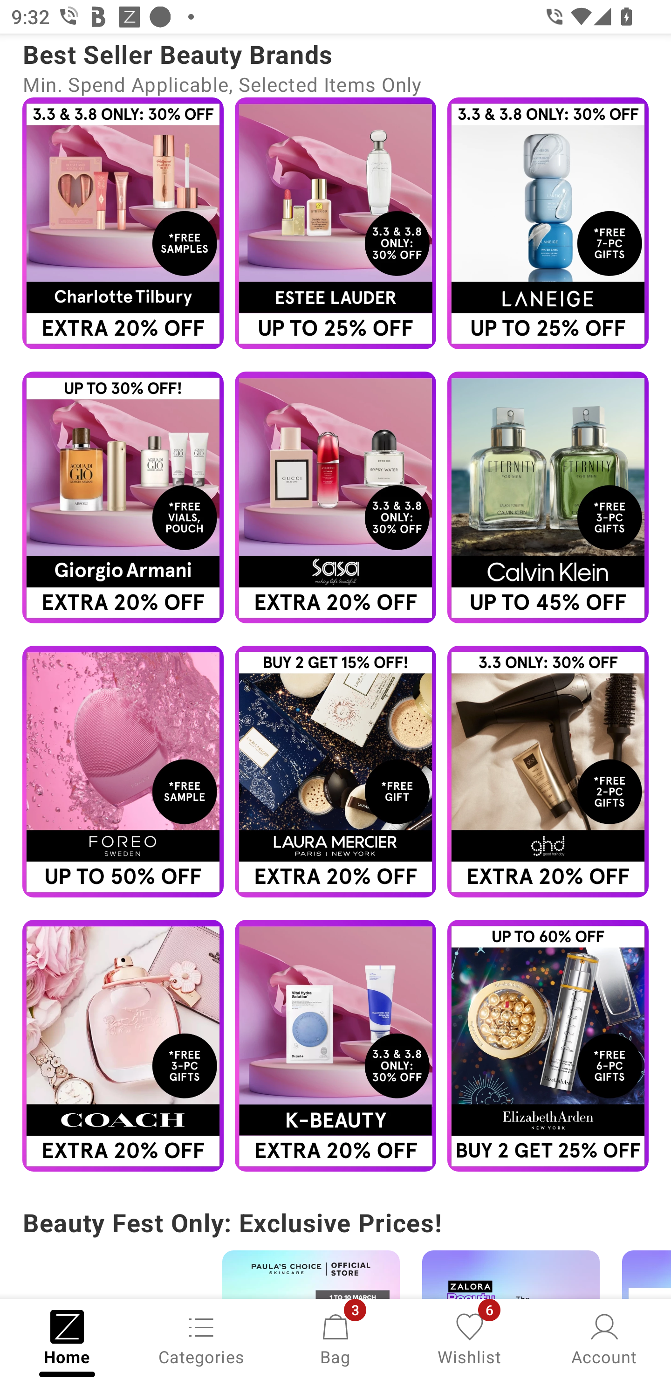  What do you see at coordinates (548, 223) in the screenshot?
I see `Campaign banner` at bounding box center [548, 223].